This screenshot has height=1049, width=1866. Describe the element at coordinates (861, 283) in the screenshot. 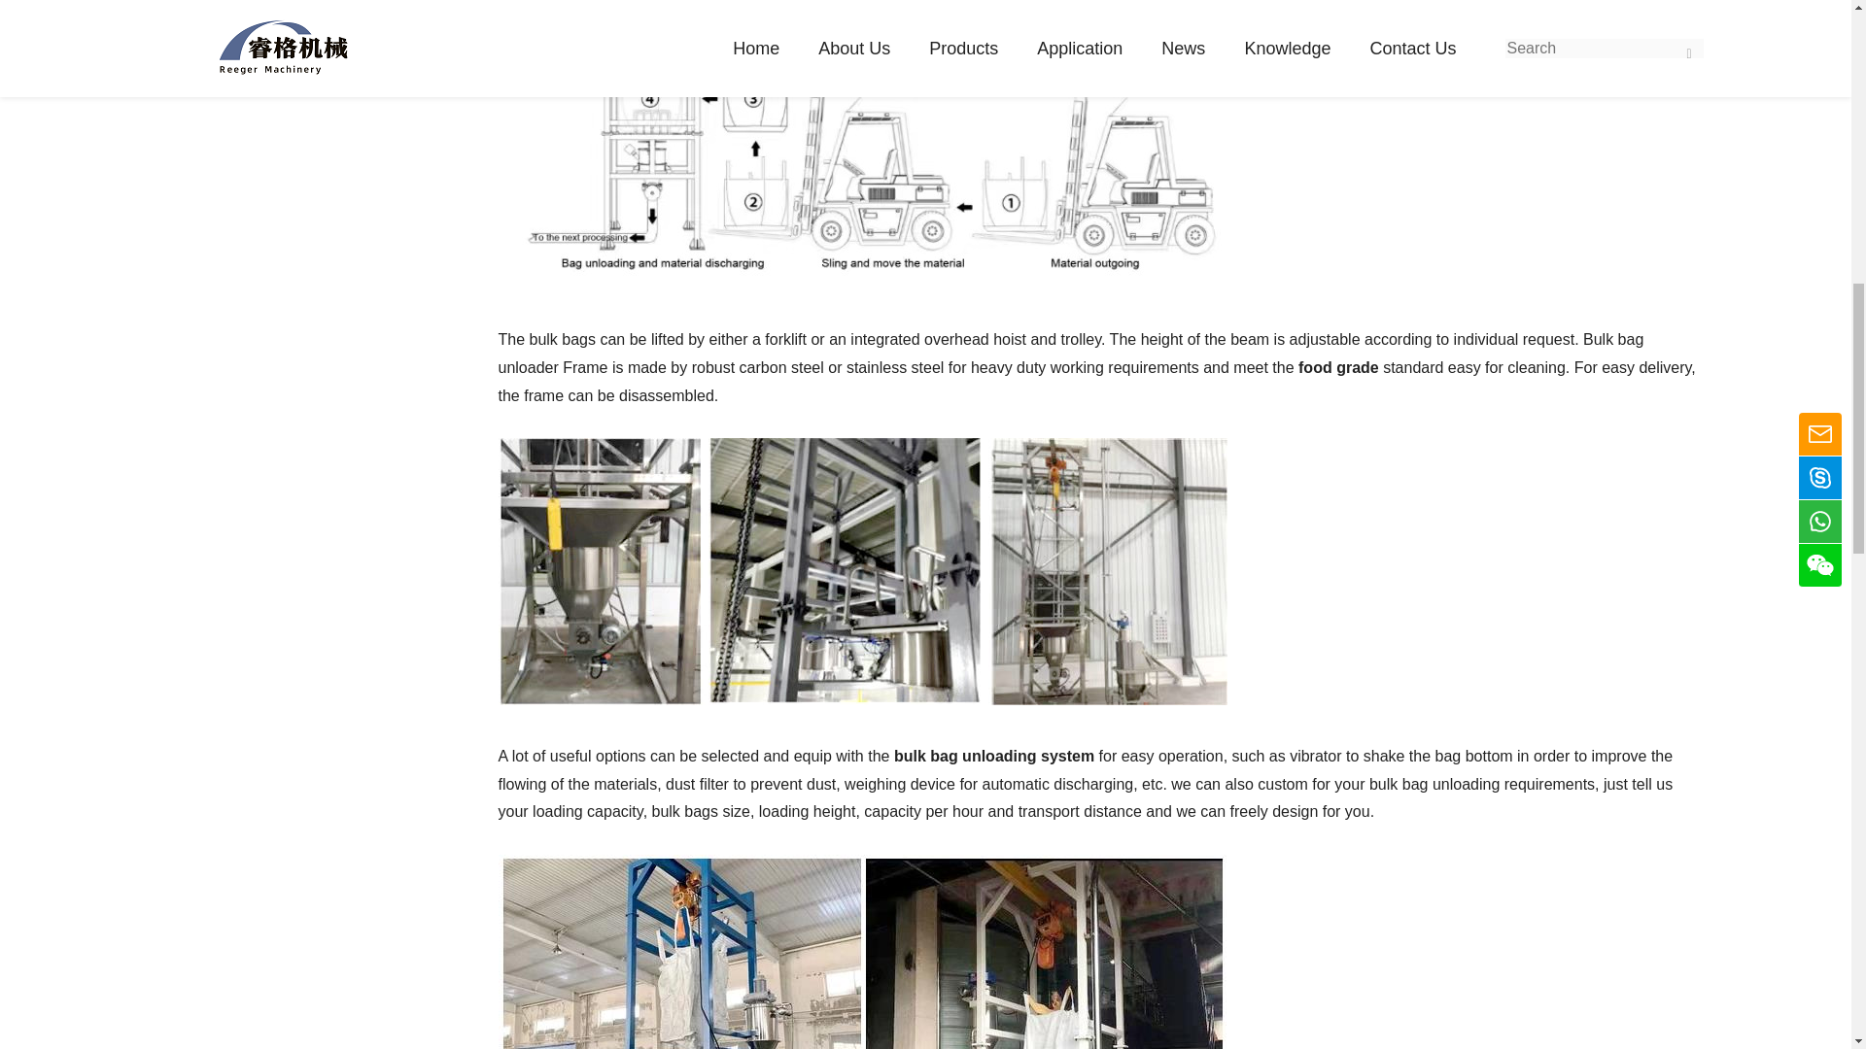

I see `Heavy Duty Bulk Bag Unloader` at that location.